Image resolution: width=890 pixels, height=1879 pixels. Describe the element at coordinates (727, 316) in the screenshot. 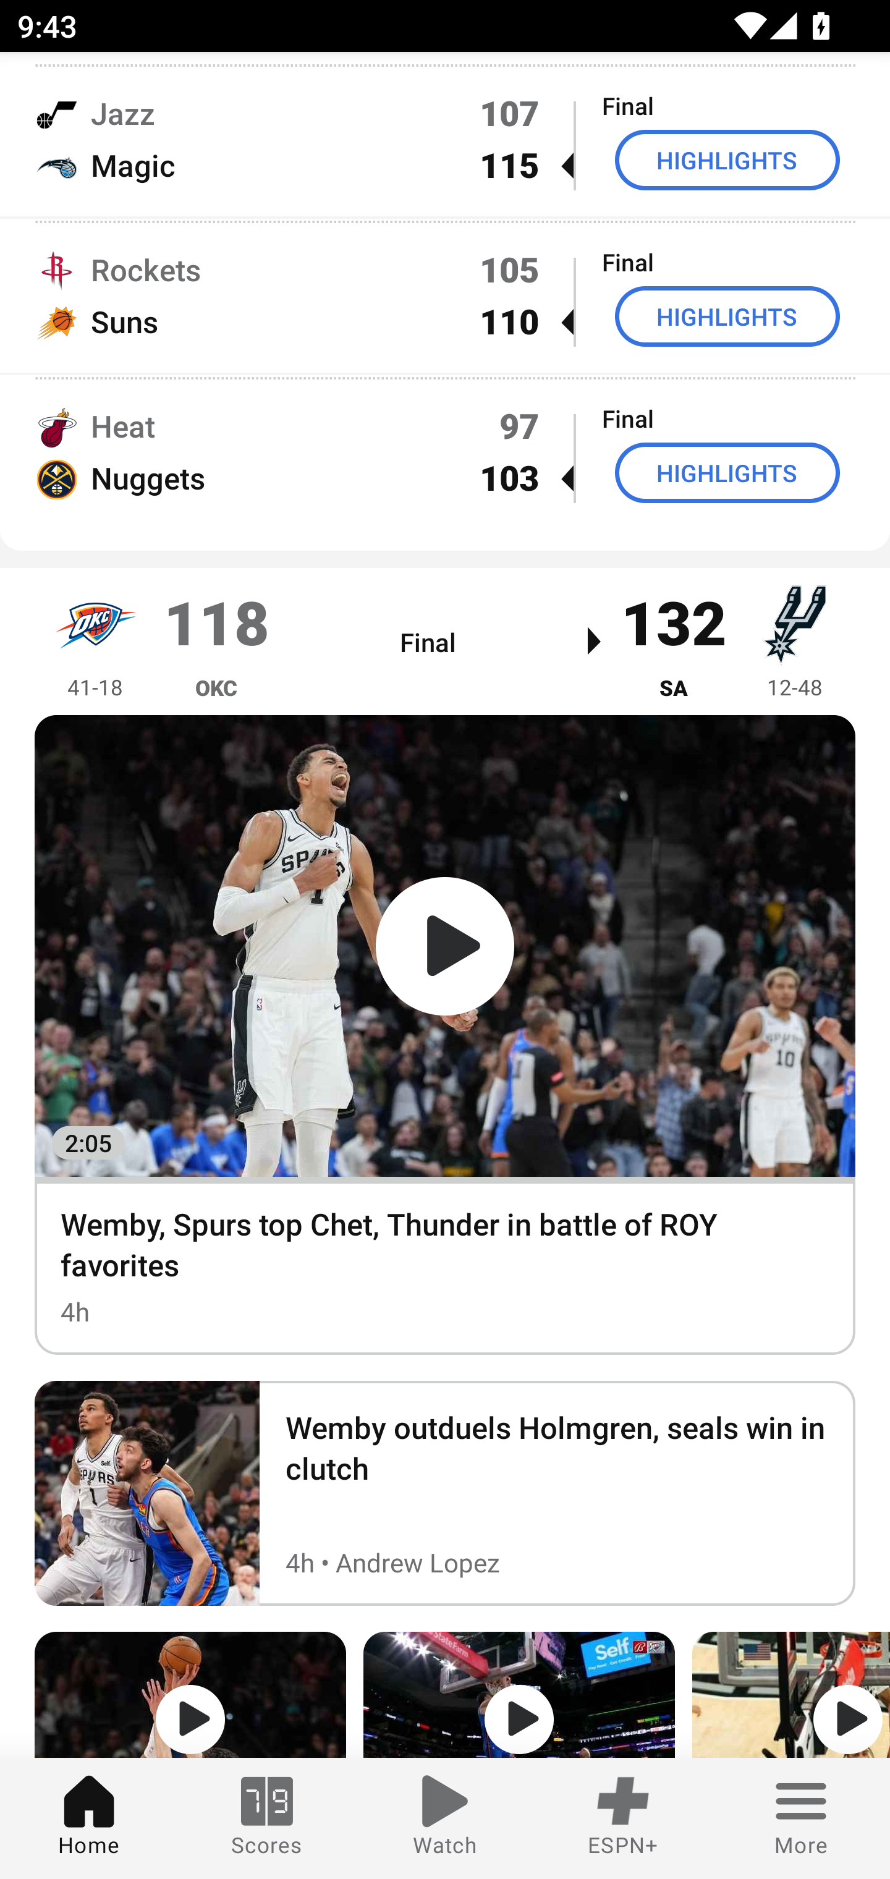

I see `HIGHLIGHTS` at that location.